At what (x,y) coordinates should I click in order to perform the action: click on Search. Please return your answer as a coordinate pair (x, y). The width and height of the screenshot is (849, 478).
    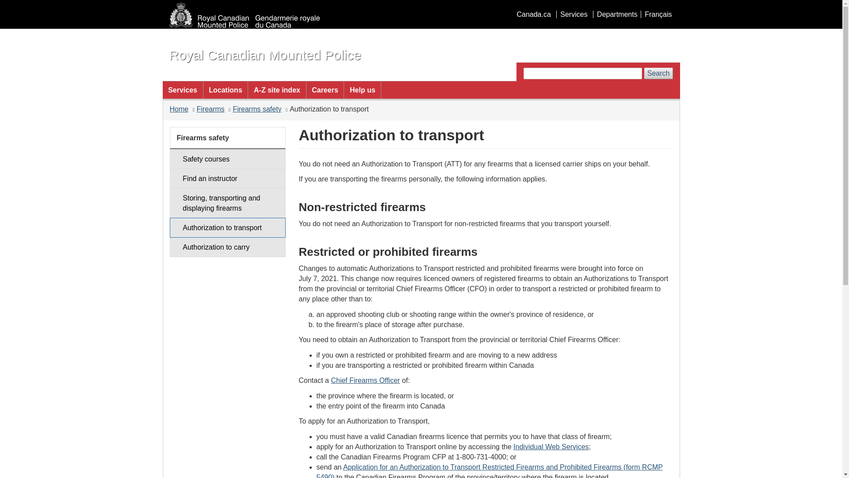
    Looking at the image, I should click on (659, 73).